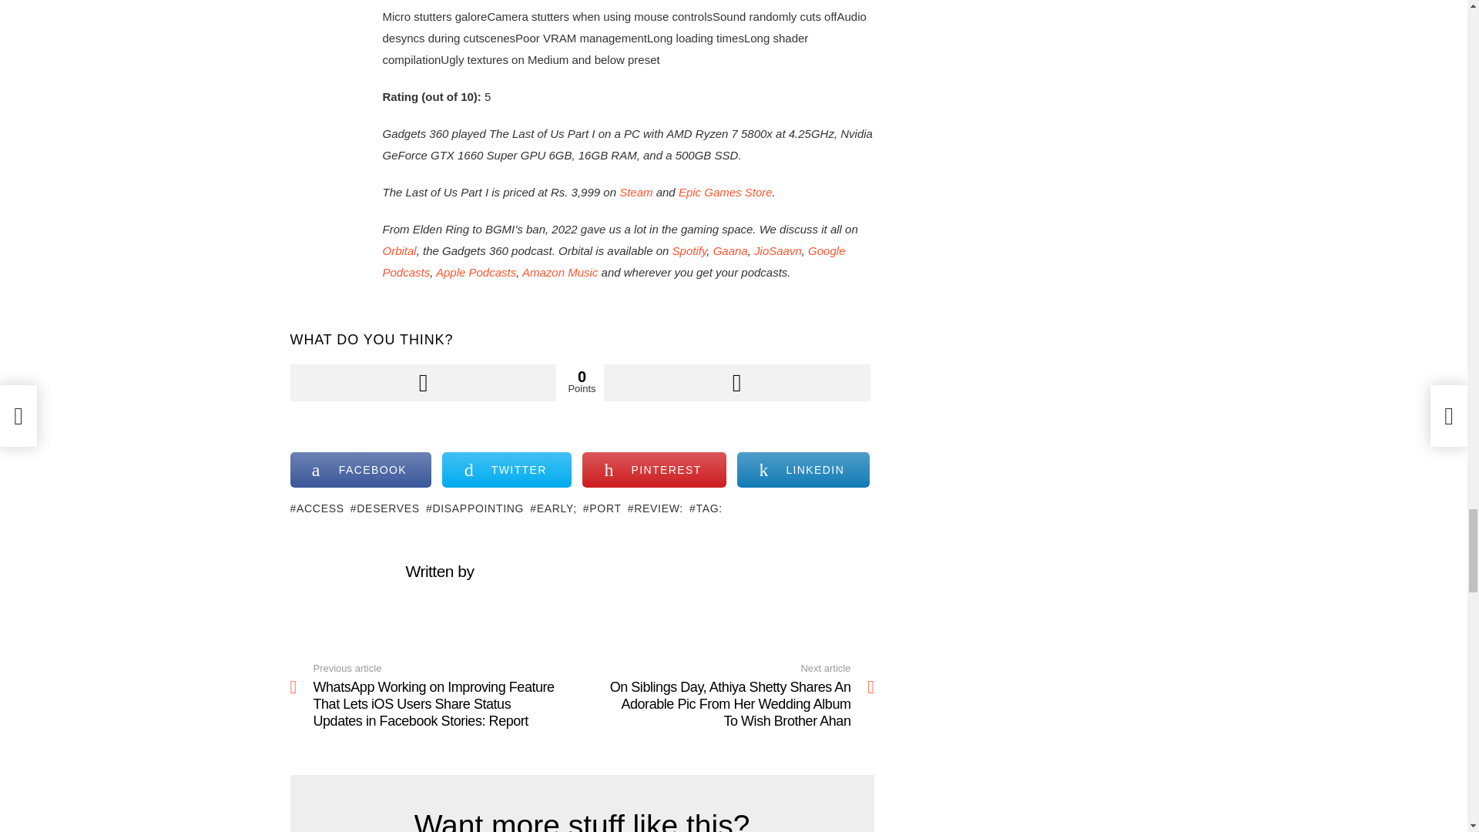 Image resolution: width=1479 pixels, height=832 pixels. I want to click on Share on Facebook, so click(361, 470).